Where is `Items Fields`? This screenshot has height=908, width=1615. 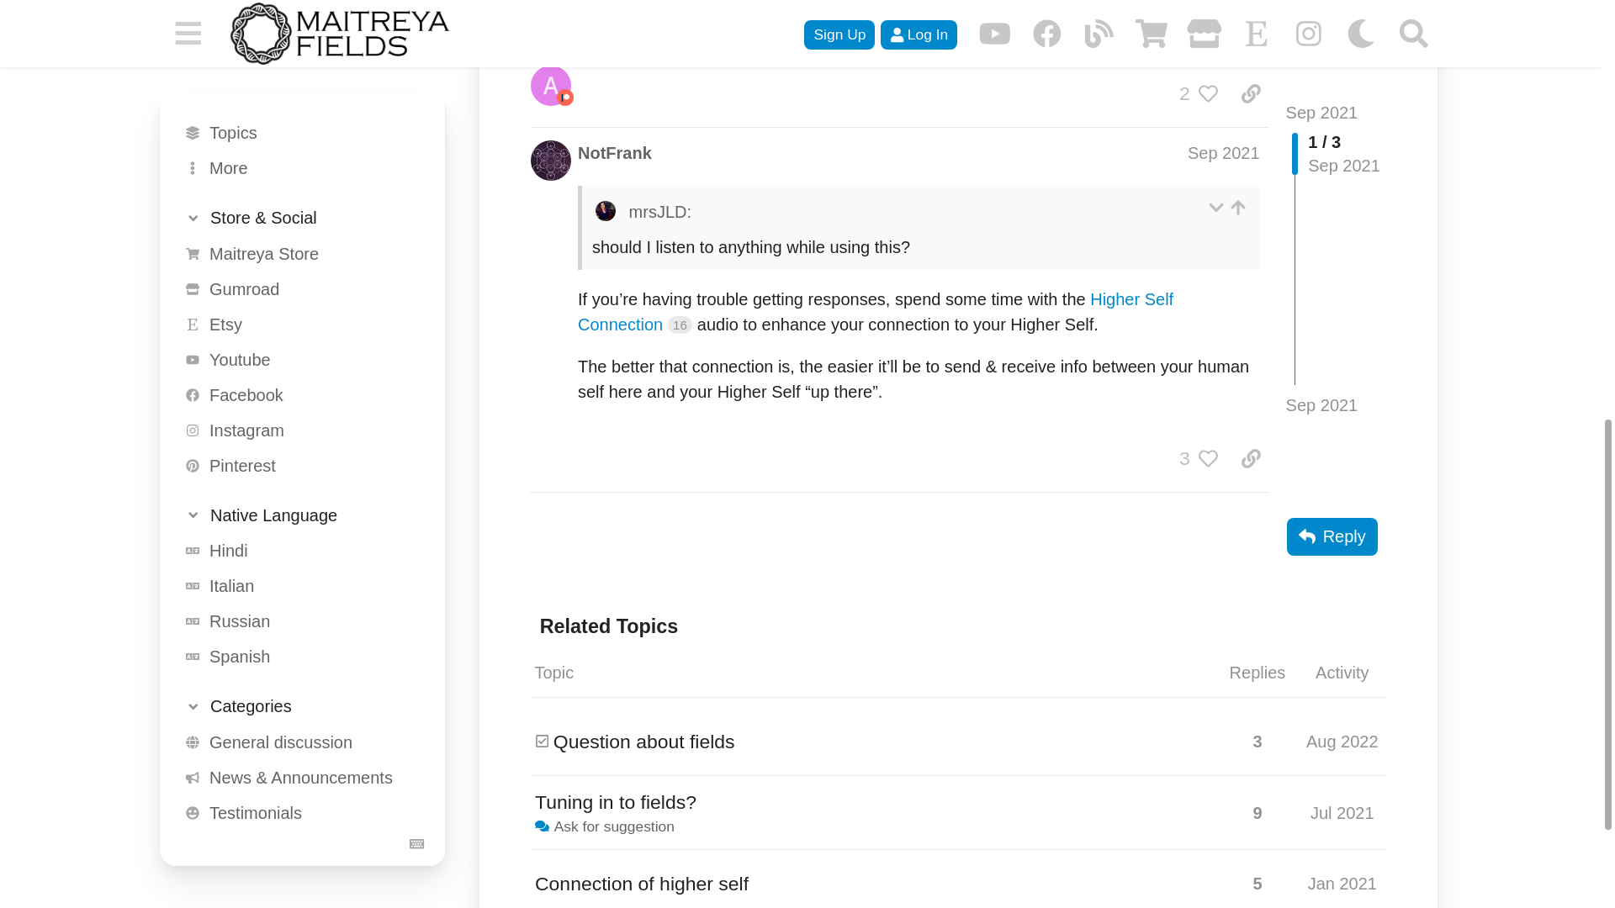
Items Fields is located at coordinates (296, 13).